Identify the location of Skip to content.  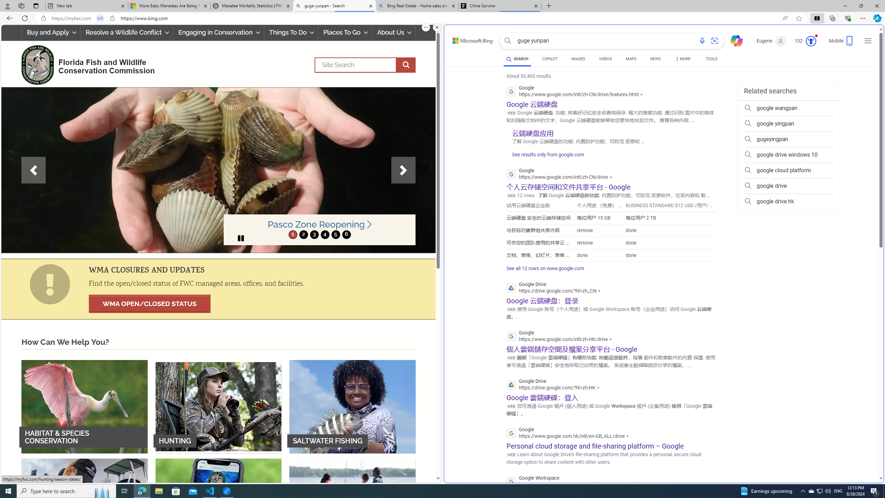
(465, 39).